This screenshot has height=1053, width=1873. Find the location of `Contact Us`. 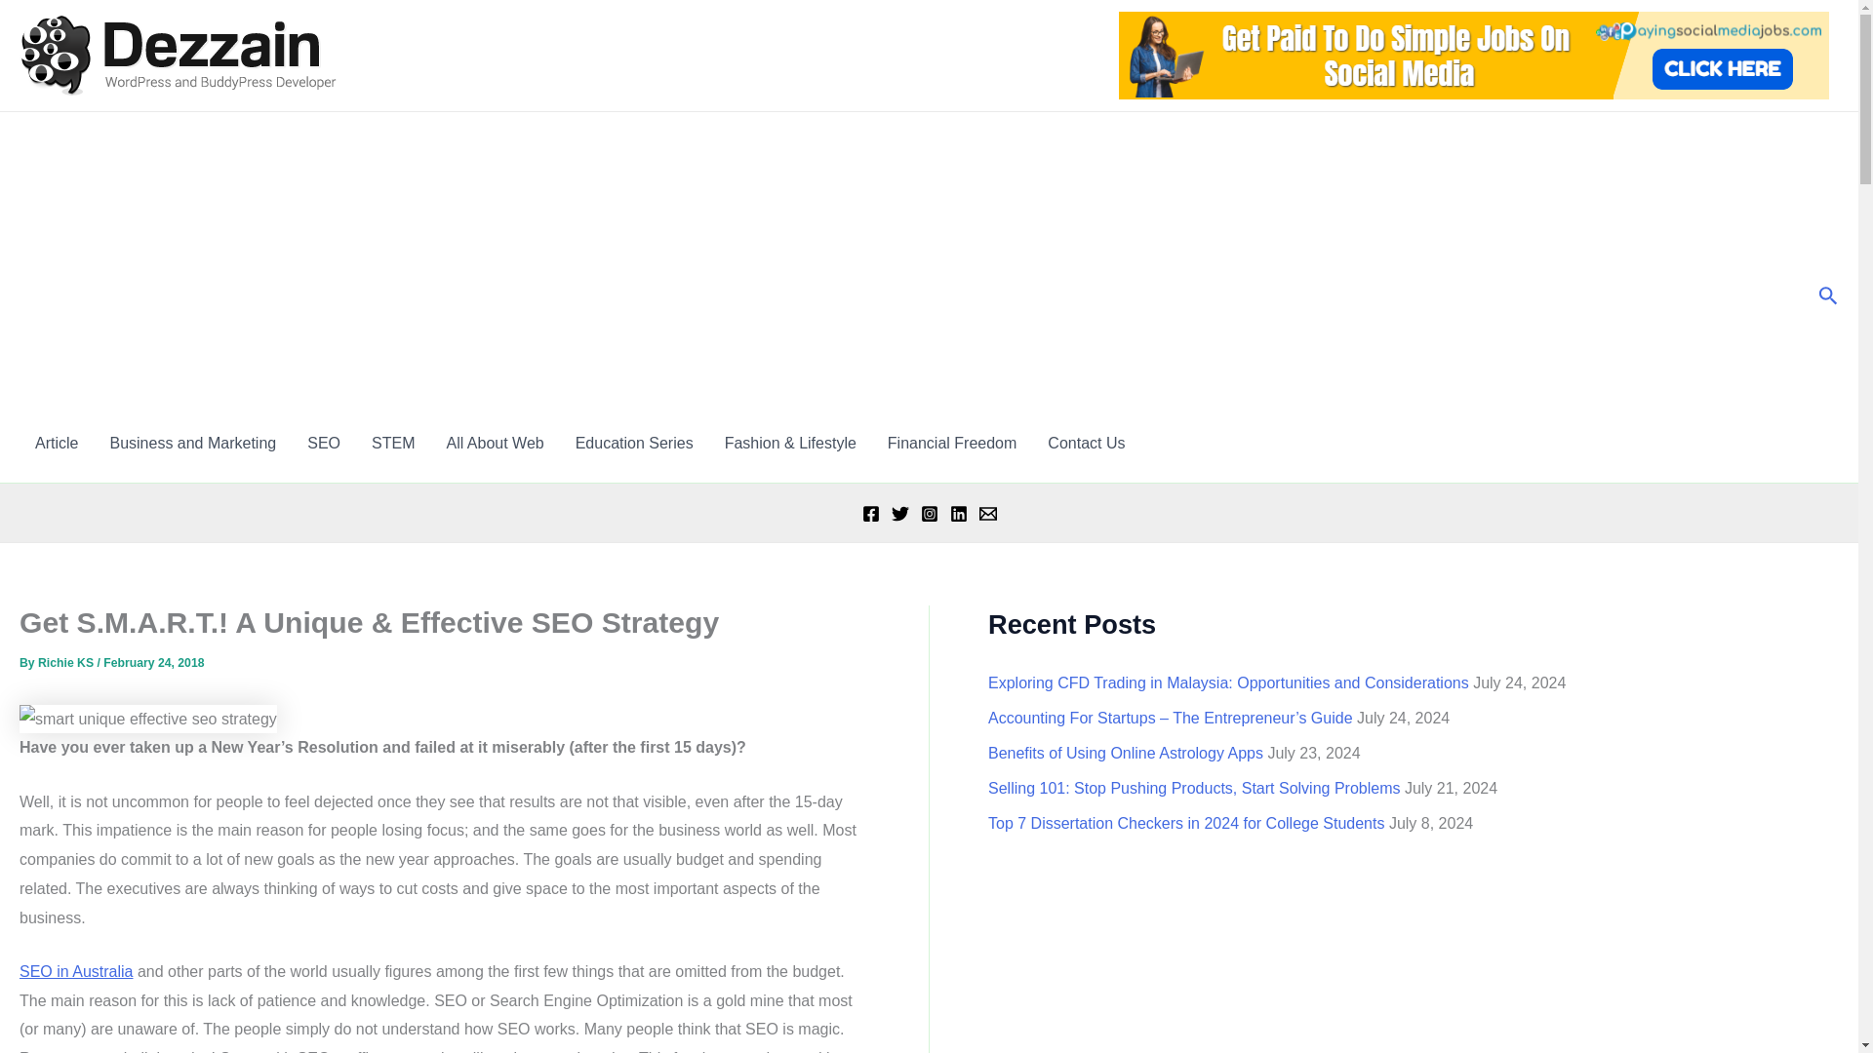

Contact Us is located at coordinates (1086, 443).